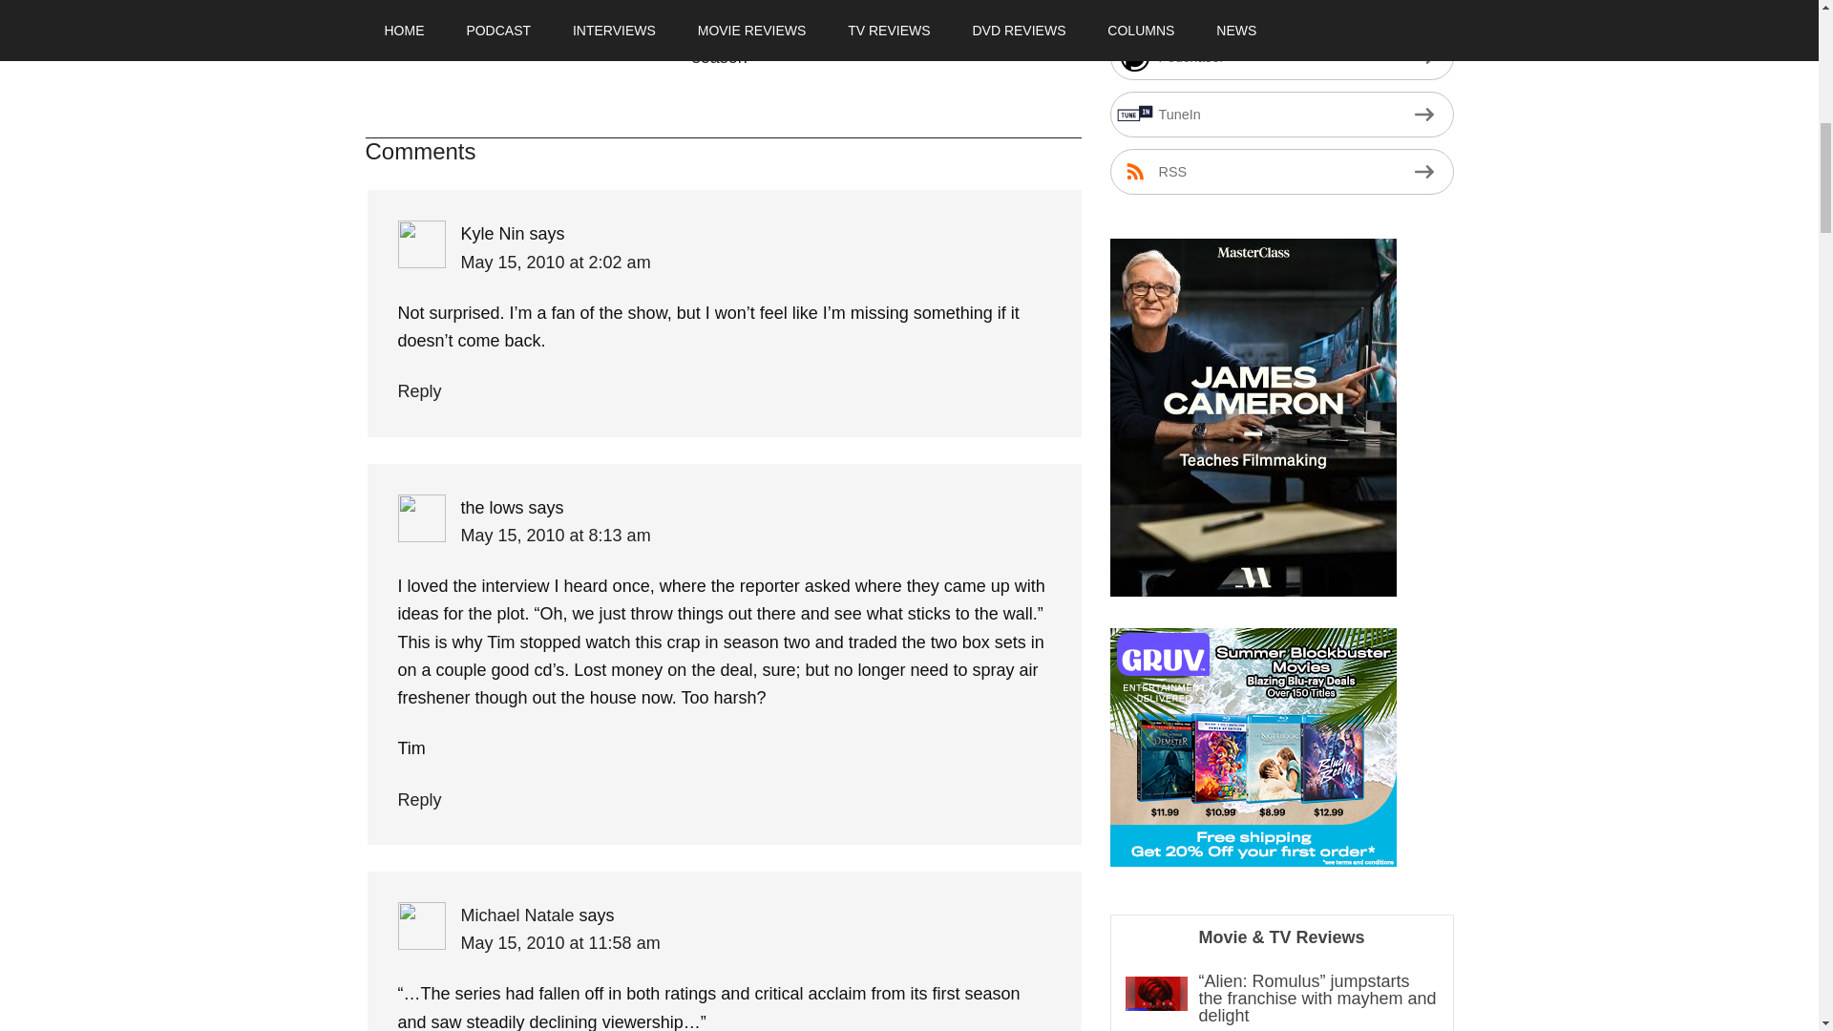 The width and height of the screenshot is (1833, 1031). What do you see at coordinates (1281, 57) in the screenshot?
I see `Subscribe on Podchaser` at bounding box center [1281, 57].